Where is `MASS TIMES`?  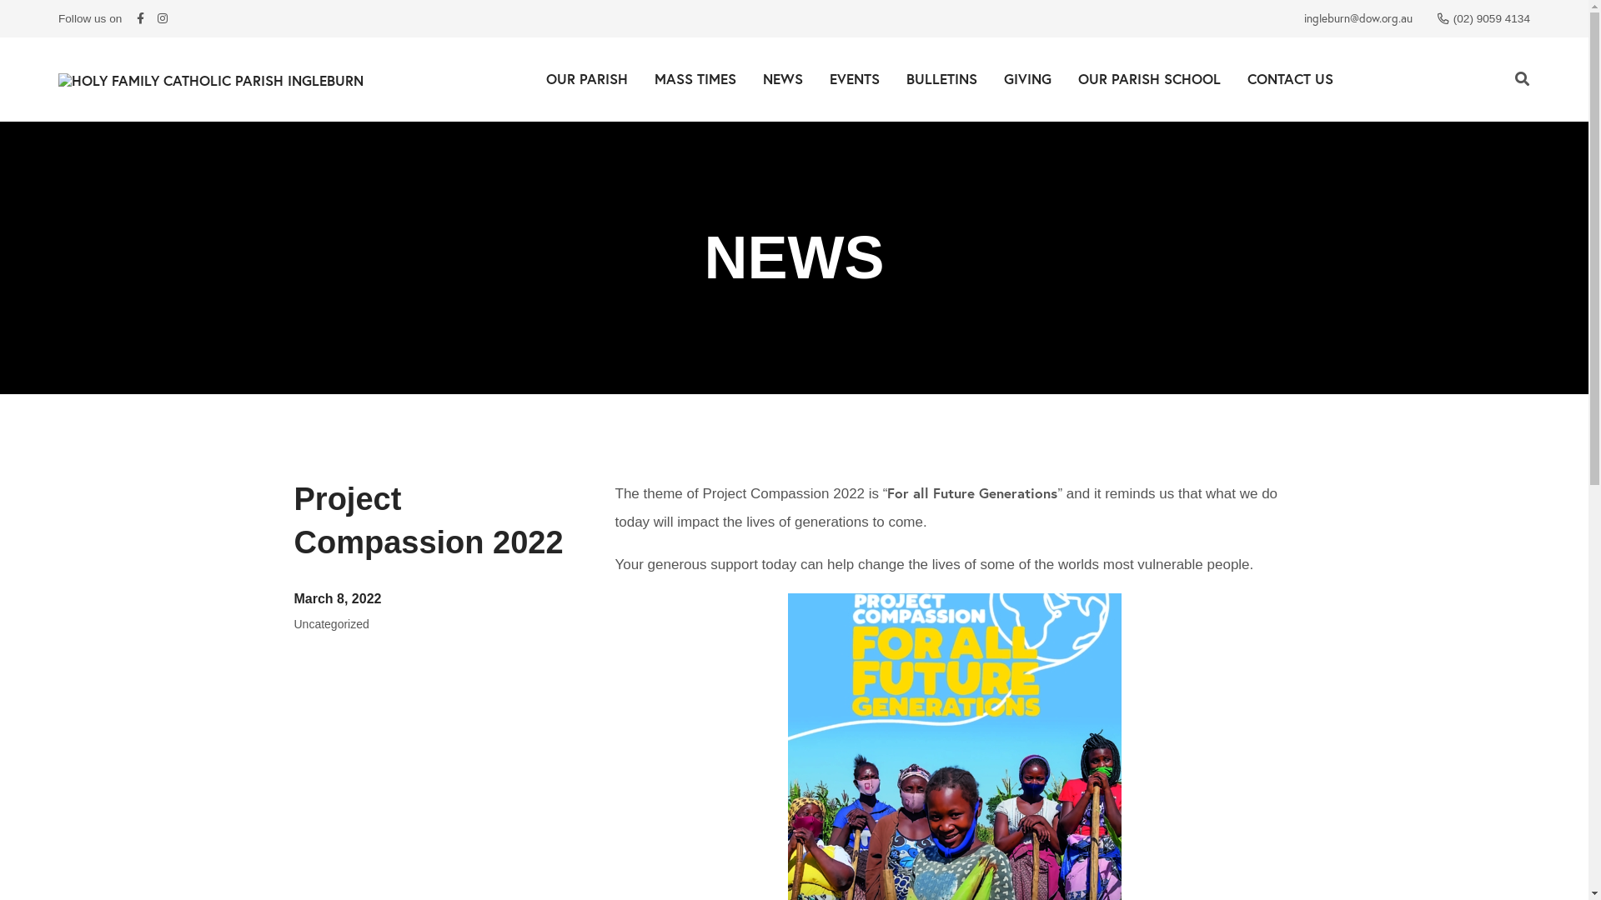 MASS TIMES is located at coordinates (695, 78).